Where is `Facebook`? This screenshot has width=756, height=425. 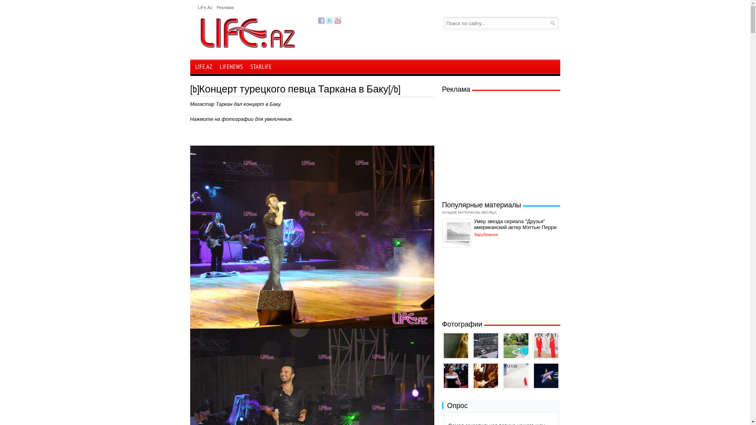 Facebook is located at coordinates (321, 20).